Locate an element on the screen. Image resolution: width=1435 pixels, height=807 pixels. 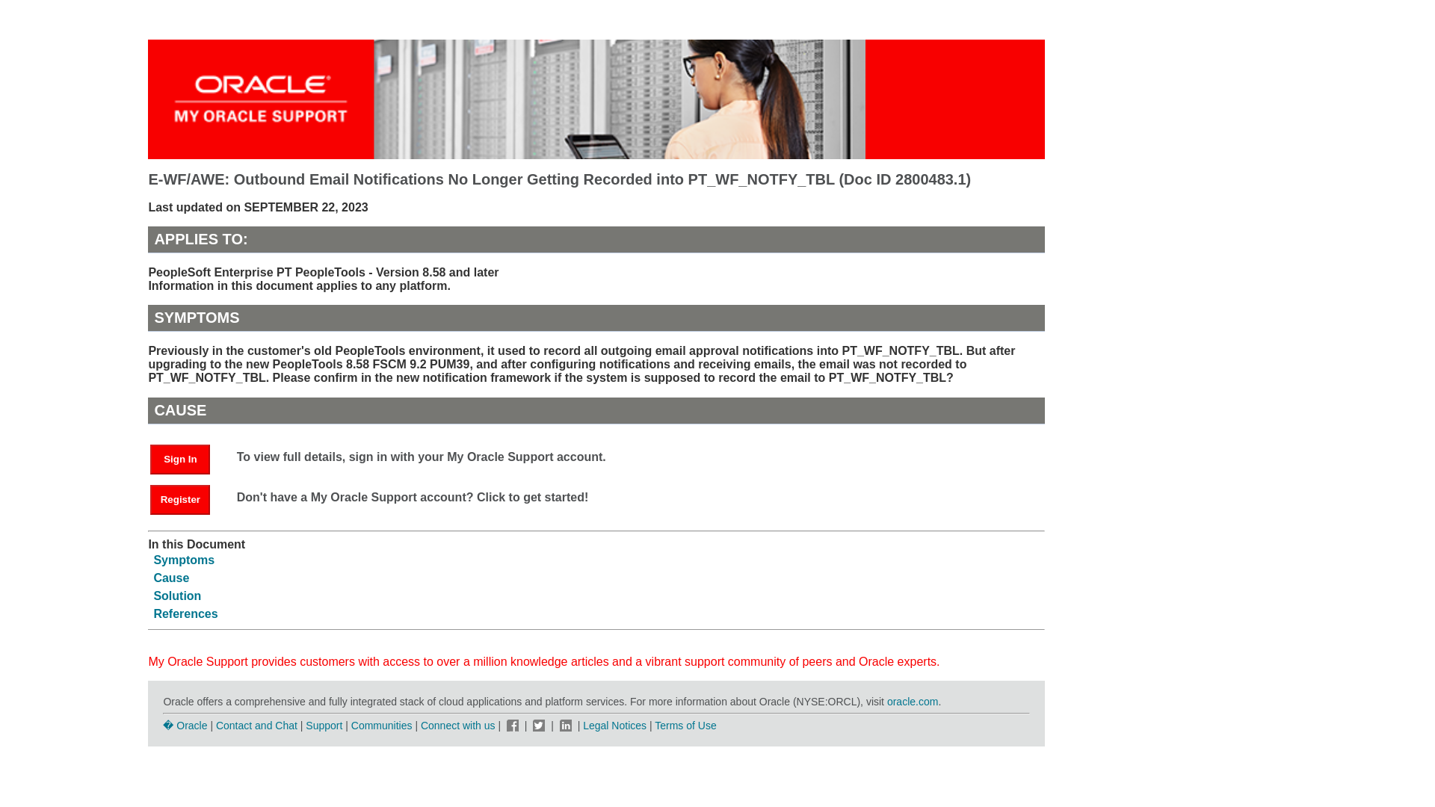
Cause is located at coordinates (171, 577).